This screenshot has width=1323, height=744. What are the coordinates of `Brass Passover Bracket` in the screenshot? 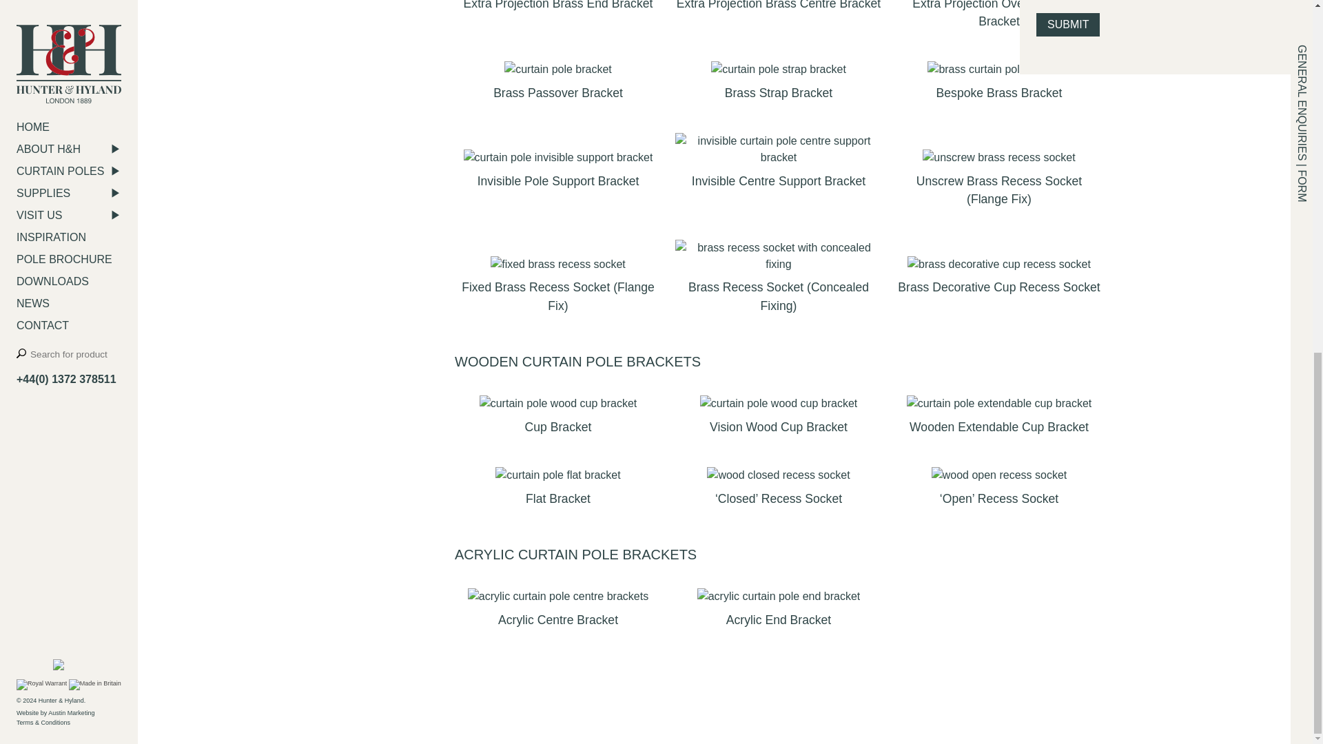 It's located at (558, 84).